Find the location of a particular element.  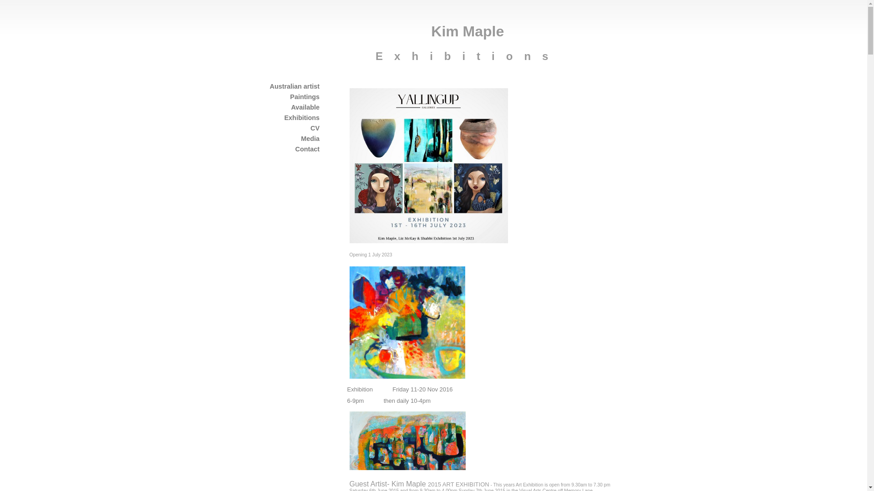

Exhibitions is located at coordinates (302, 118).